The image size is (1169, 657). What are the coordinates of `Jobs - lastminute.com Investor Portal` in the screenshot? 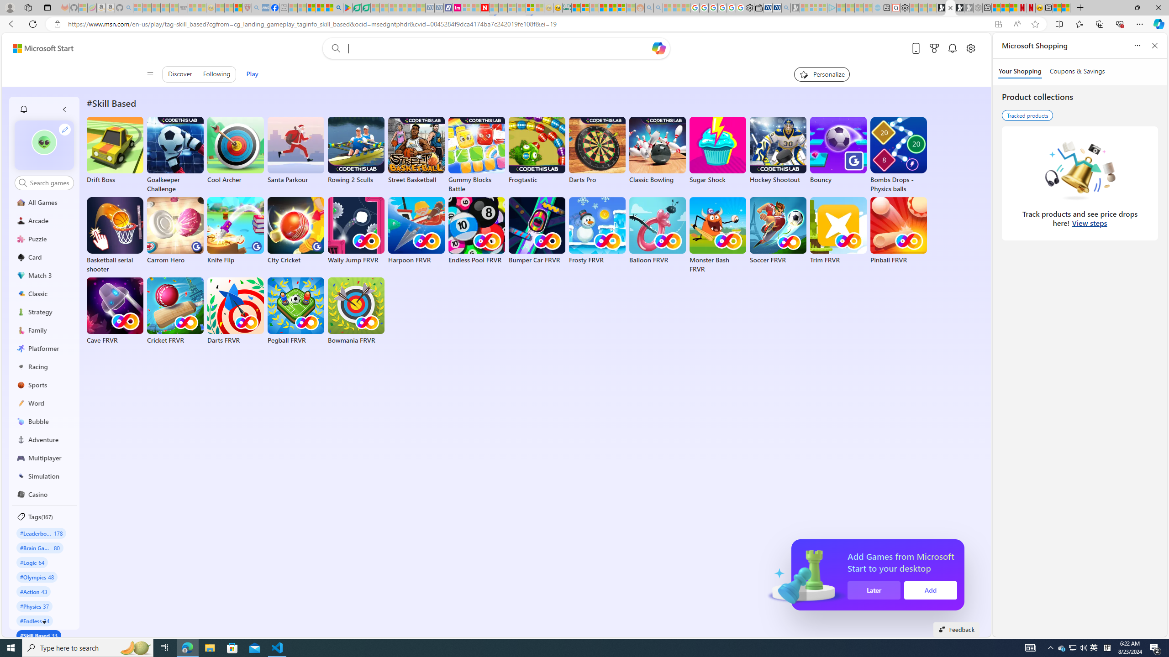 It's located at (457, 8).